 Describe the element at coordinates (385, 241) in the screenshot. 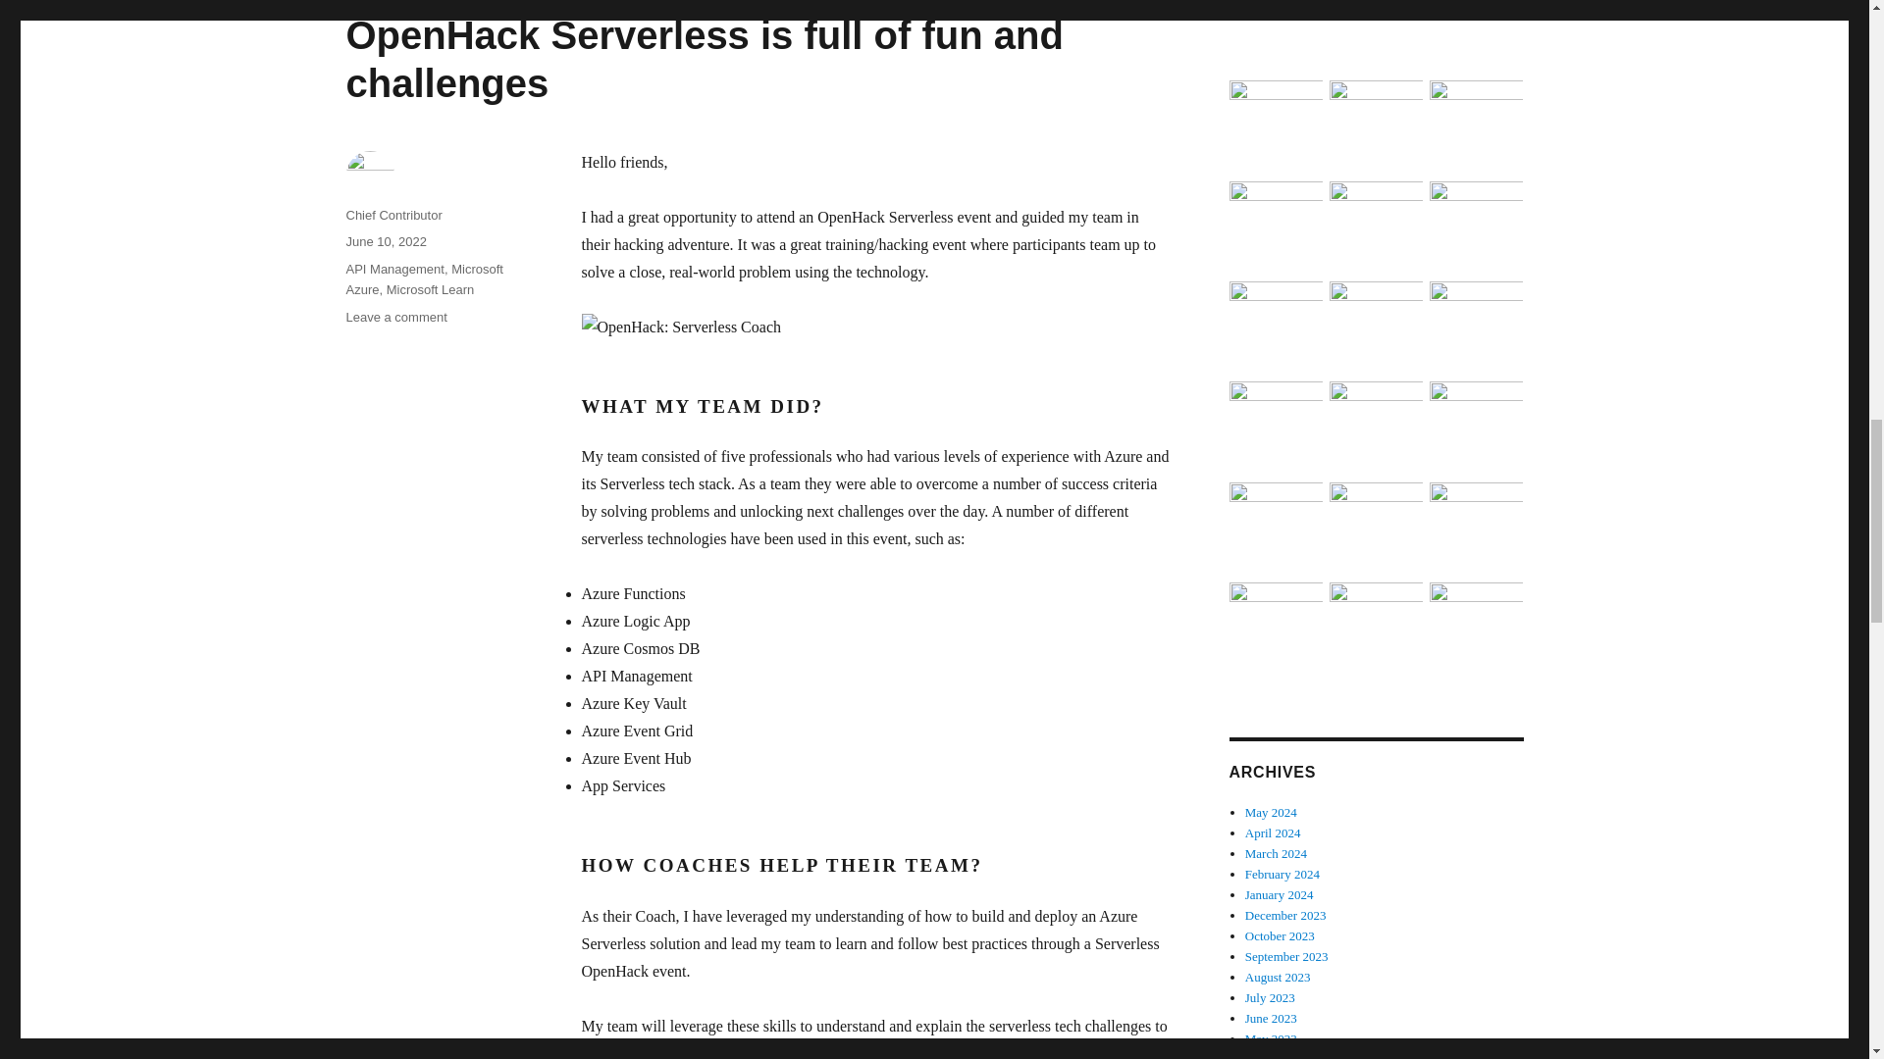

I see `June 10, 2022` at that location.